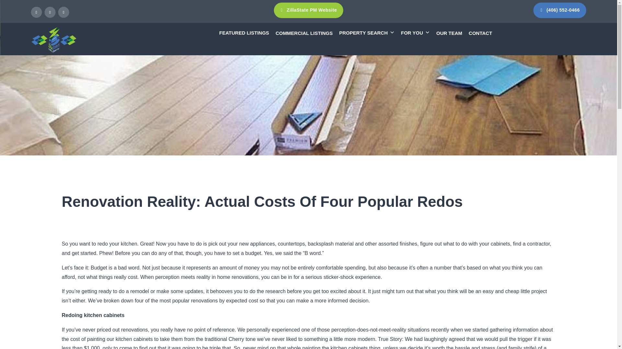 This screenshot has height=349, width=622. What do you see at coordinates (480, 33) in the screenshot?
I see `CONTACT` at bounding box center [480, 33].